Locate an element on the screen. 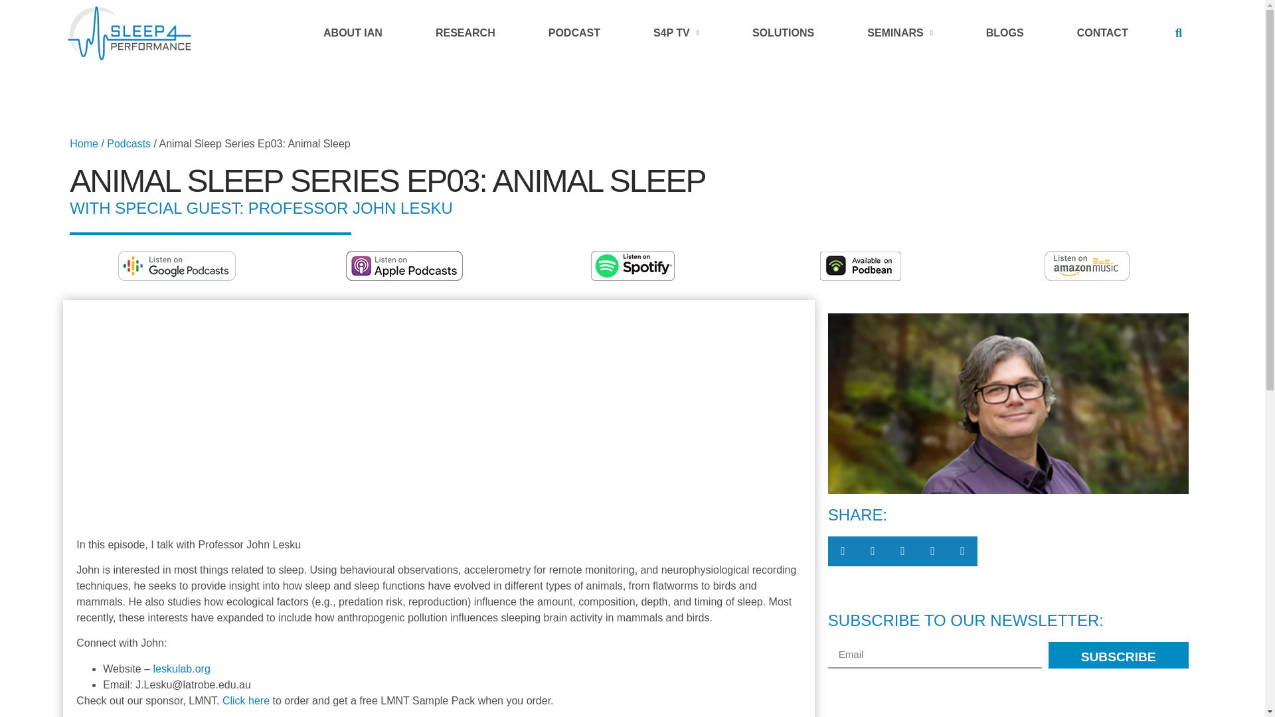 The image size is (1275, 717). ABOUT IAN is located at coordinates (353, 33).